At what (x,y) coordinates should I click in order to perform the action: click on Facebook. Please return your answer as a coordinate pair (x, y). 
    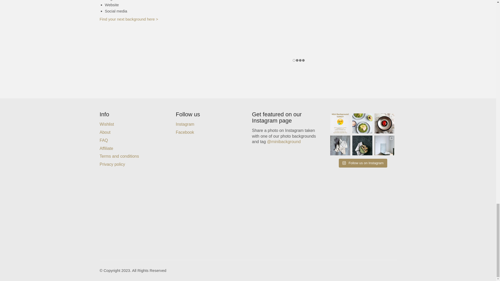
    Looking at the image, I should click on (185, 132).